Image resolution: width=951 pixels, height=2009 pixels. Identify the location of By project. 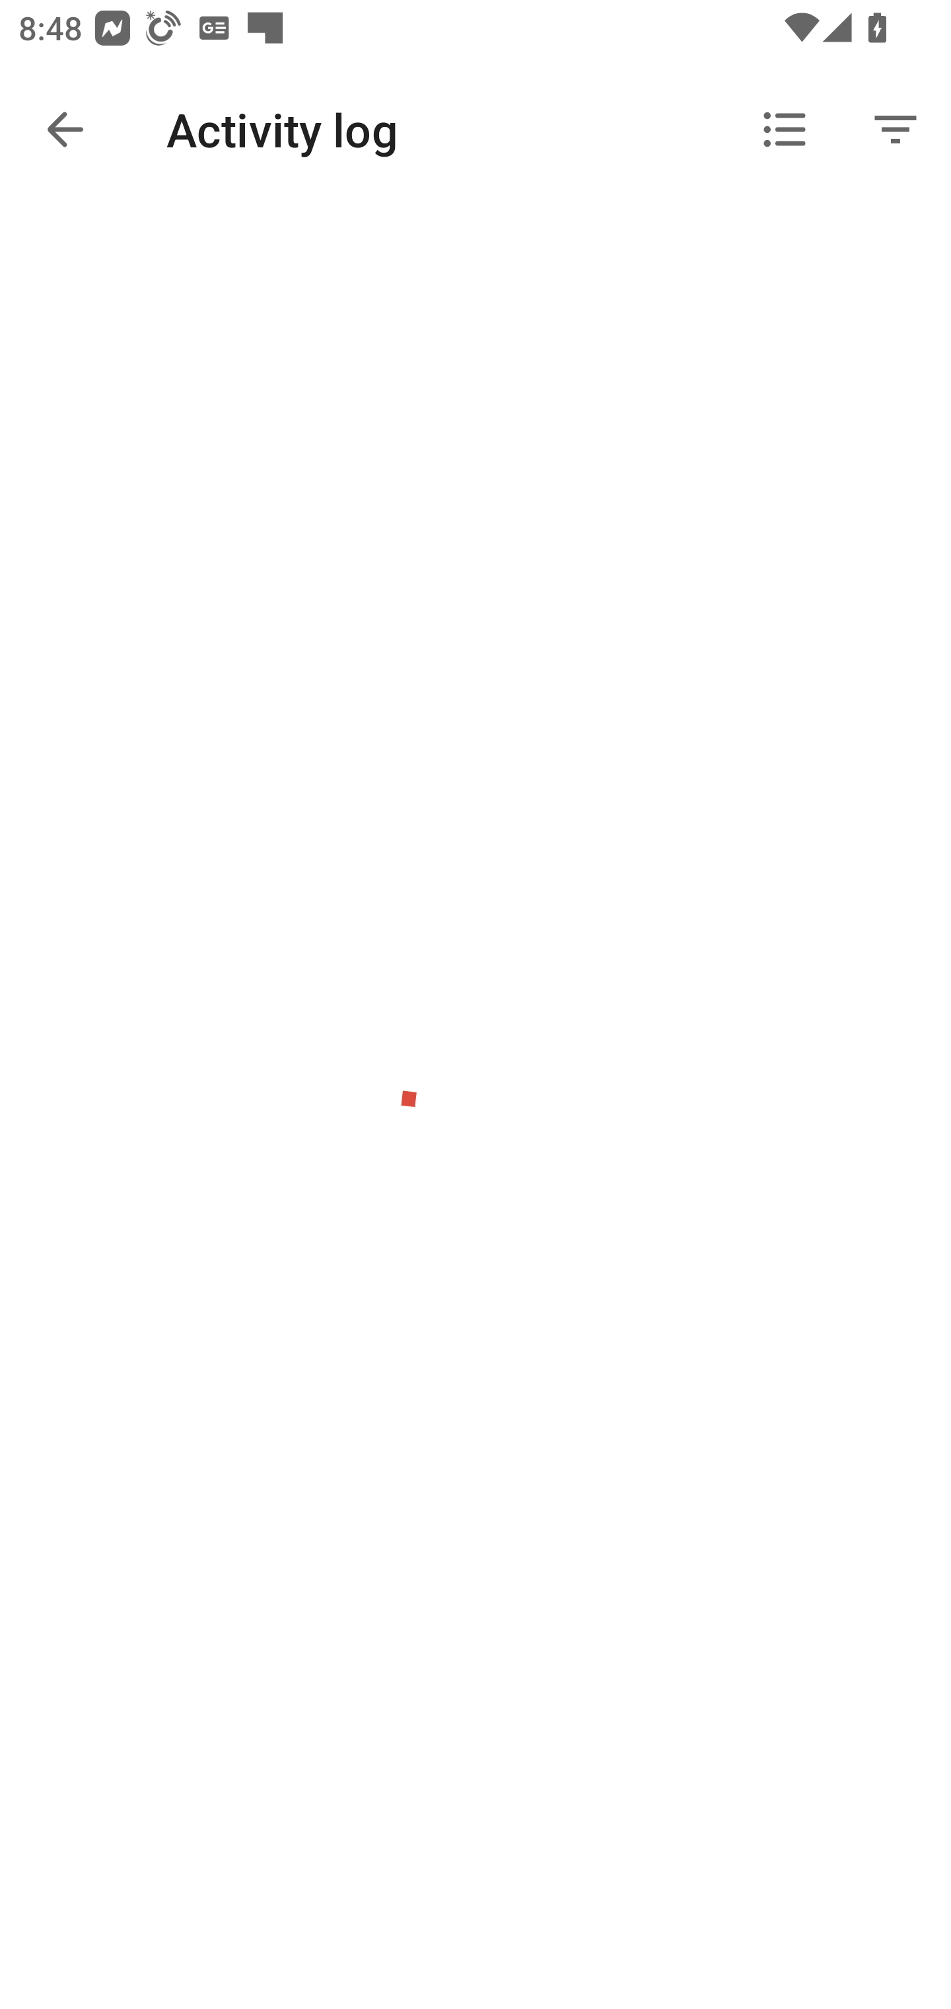
(785, 130).